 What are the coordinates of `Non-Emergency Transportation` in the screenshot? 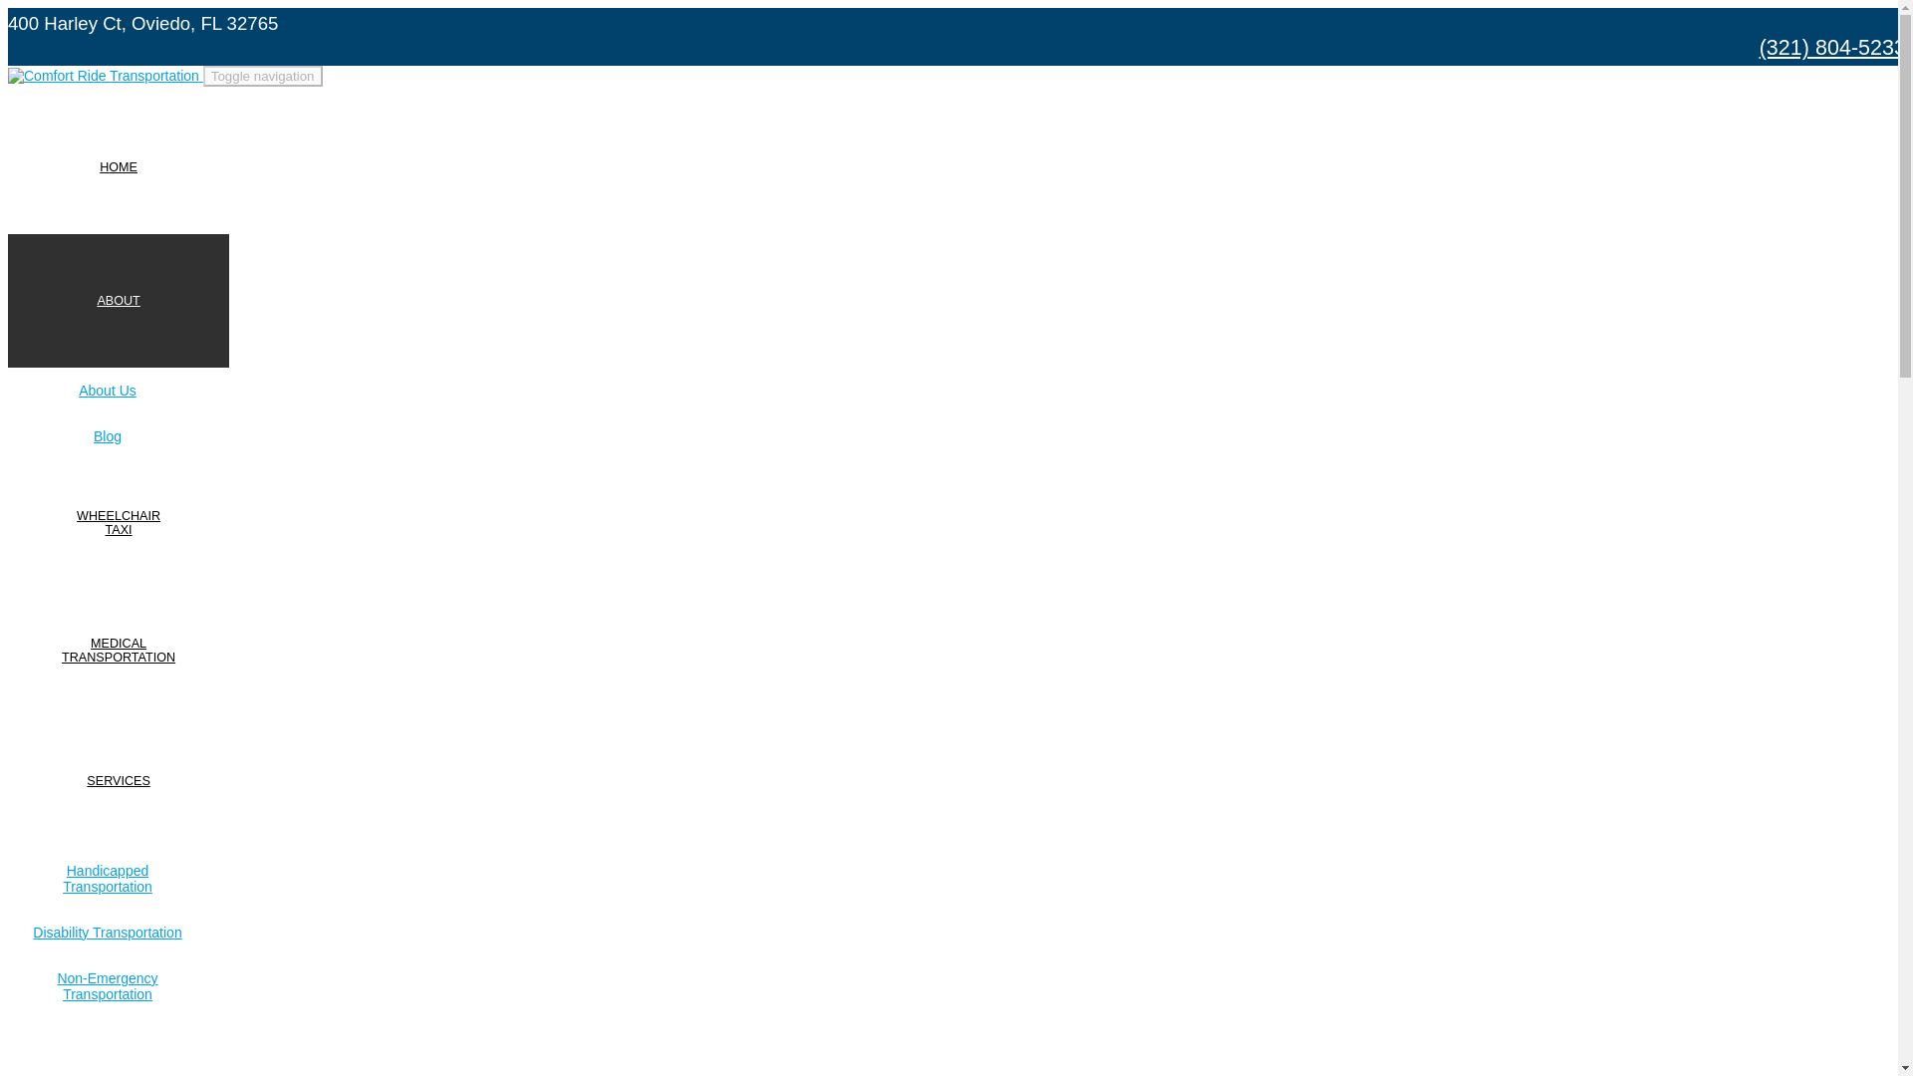 It's located at (118, 301).